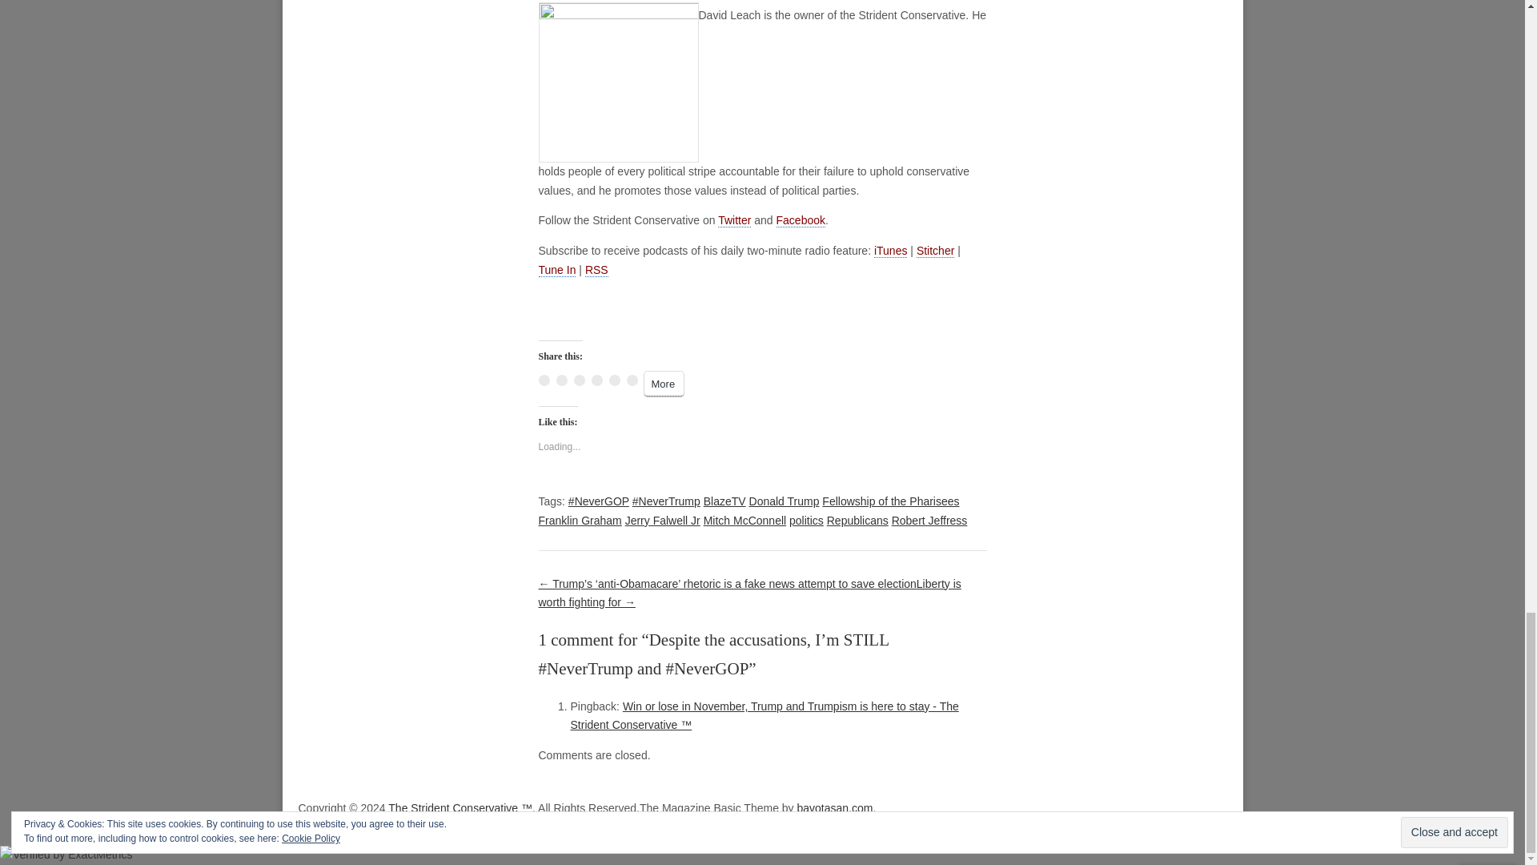 The width and height of the screenshot is (1537, 865). I want to click on Click to share on Tumblr, so click(631, 380).